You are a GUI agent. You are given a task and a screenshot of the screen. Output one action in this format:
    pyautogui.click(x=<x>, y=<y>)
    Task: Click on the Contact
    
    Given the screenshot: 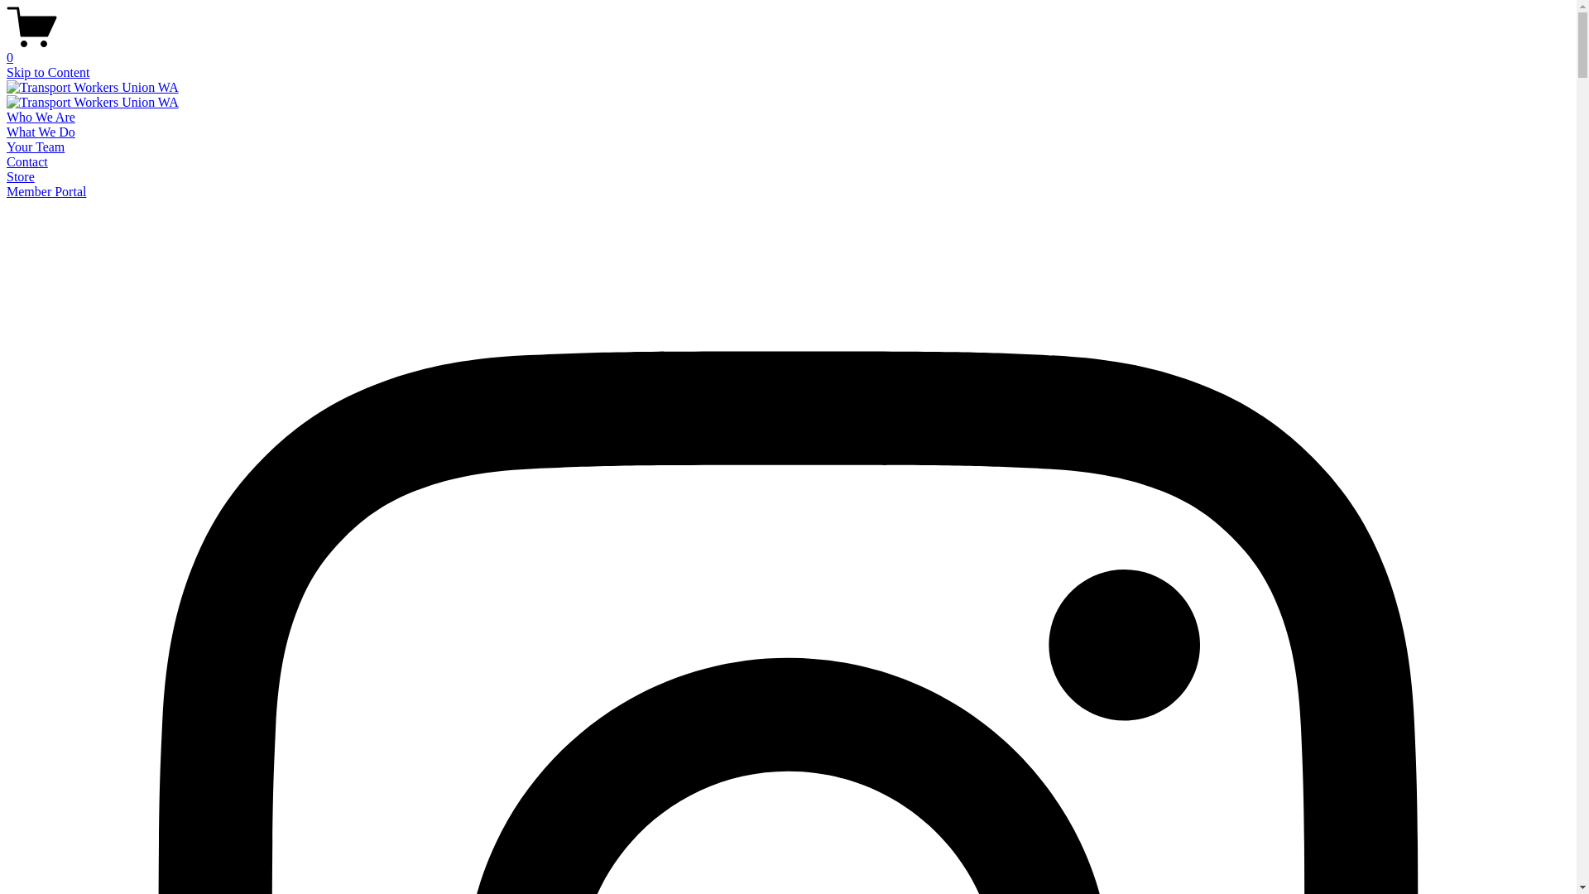 What is the action you would take?
    pyautogui.click(x=27, y=161)
    